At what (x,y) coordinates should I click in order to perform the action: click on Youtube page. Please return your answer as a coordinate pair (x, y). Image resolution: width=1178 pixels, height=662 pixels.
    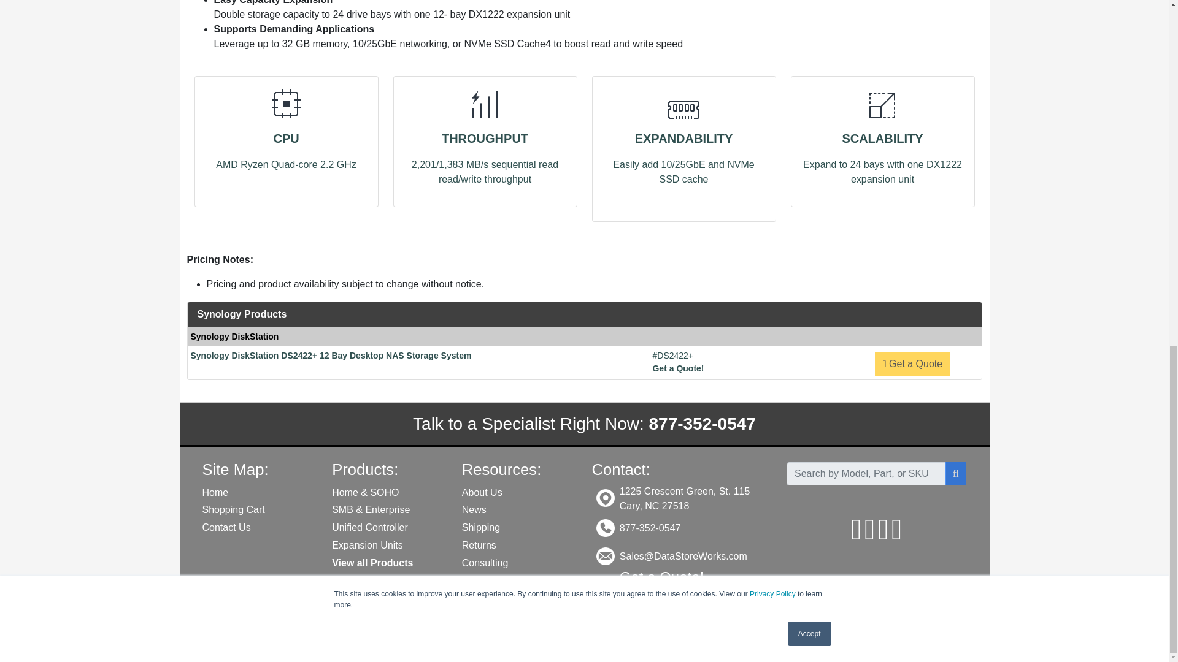
    Looking at the image, I should click on (883, 536).